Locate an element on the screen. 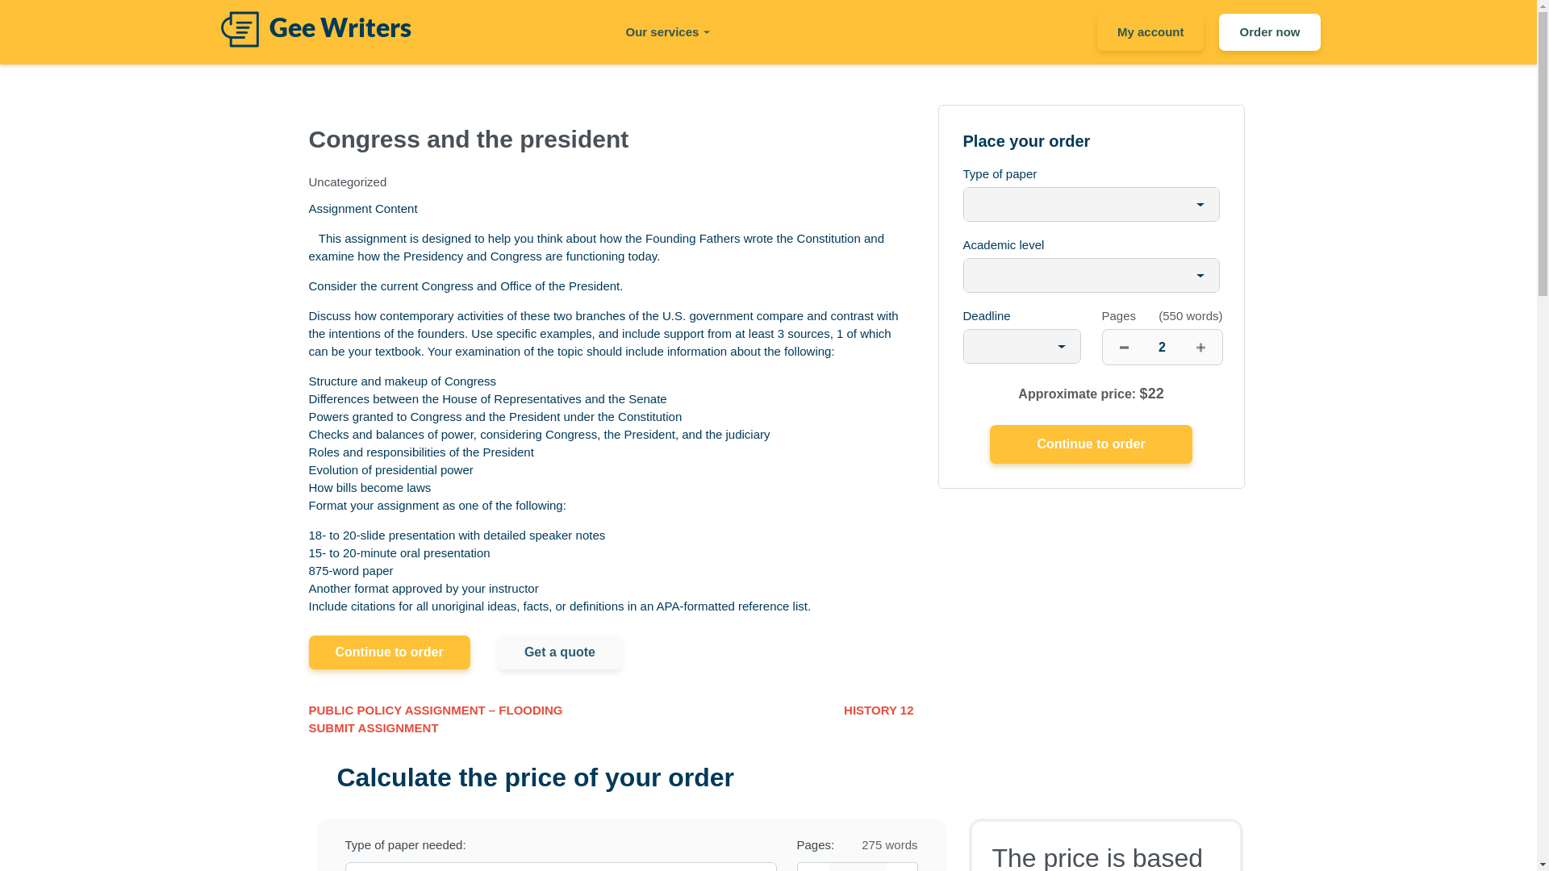  2 is located at coordinates (857, 867).